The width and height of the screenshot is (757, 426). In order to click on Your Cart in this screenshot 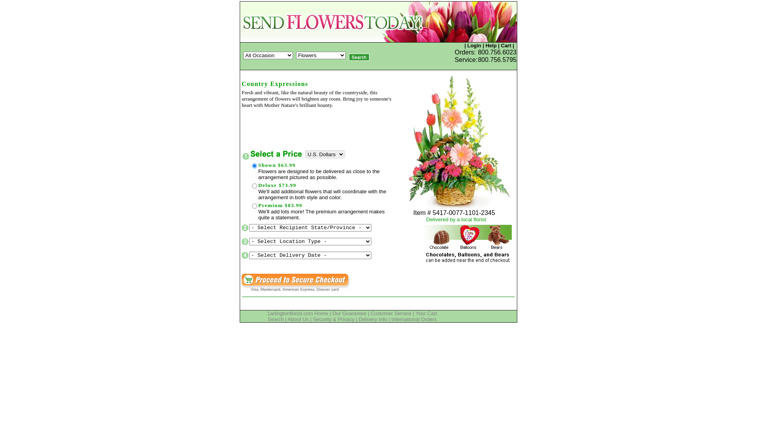, I will do `click(426, 313)`.